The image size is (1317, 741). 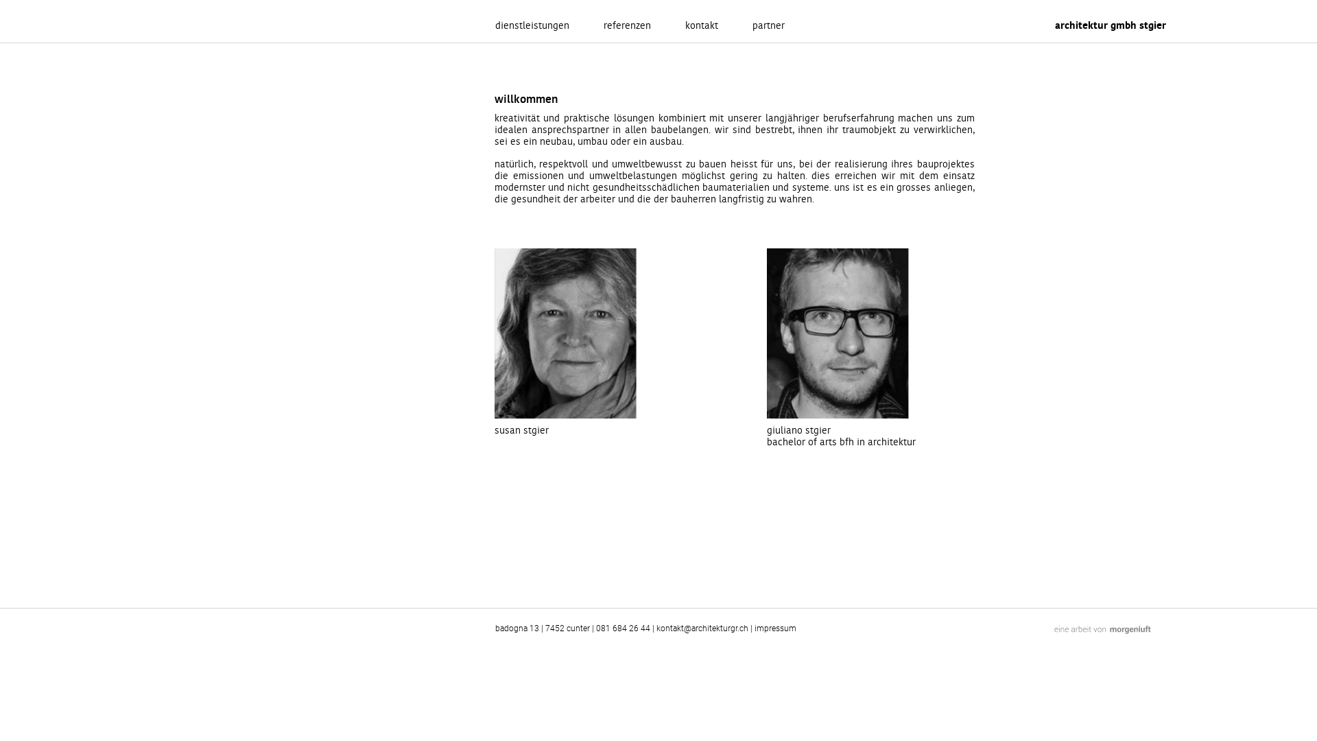 I want to click on dienstleistungen, so click(x=532, y=26).